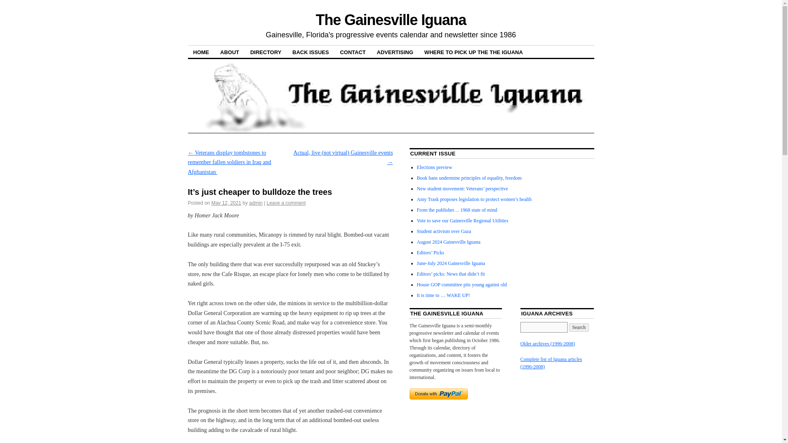  Describe the element at coordinates (255, 203) in the screenshot. I see `View all posts by admin` at that location.